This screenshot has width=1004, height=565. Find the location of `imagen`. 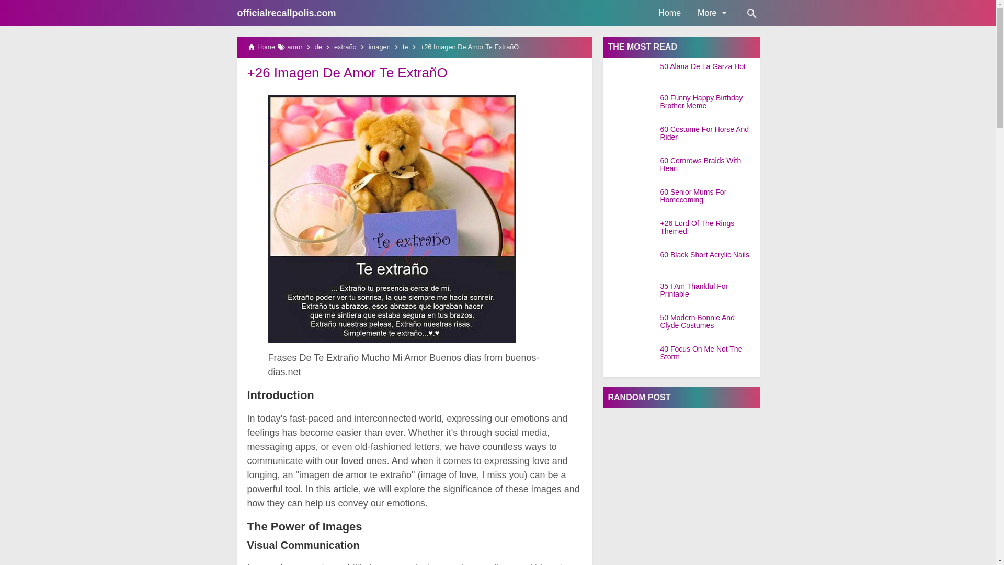

imagen is located at coordinates (379, 47).